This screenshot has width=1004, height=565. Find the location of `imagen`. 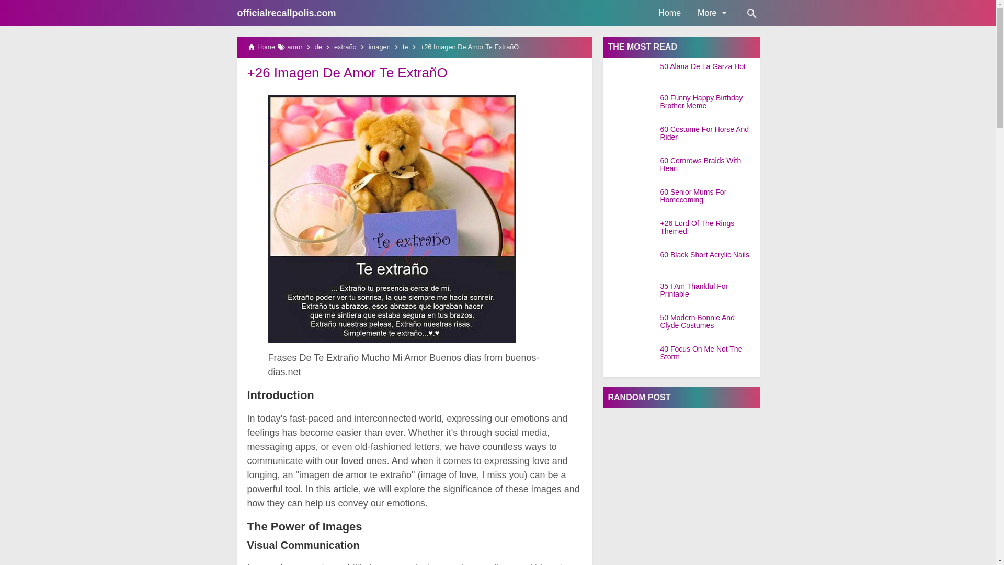

imagen is located at coordinates (379, 47).